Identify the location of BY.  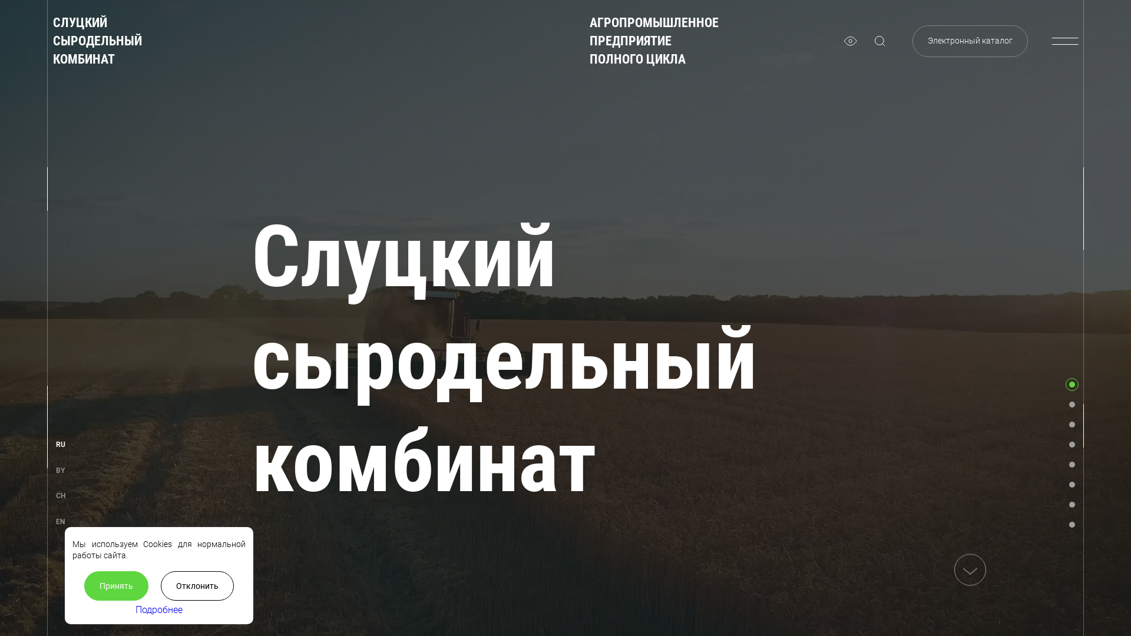
(60, 471).